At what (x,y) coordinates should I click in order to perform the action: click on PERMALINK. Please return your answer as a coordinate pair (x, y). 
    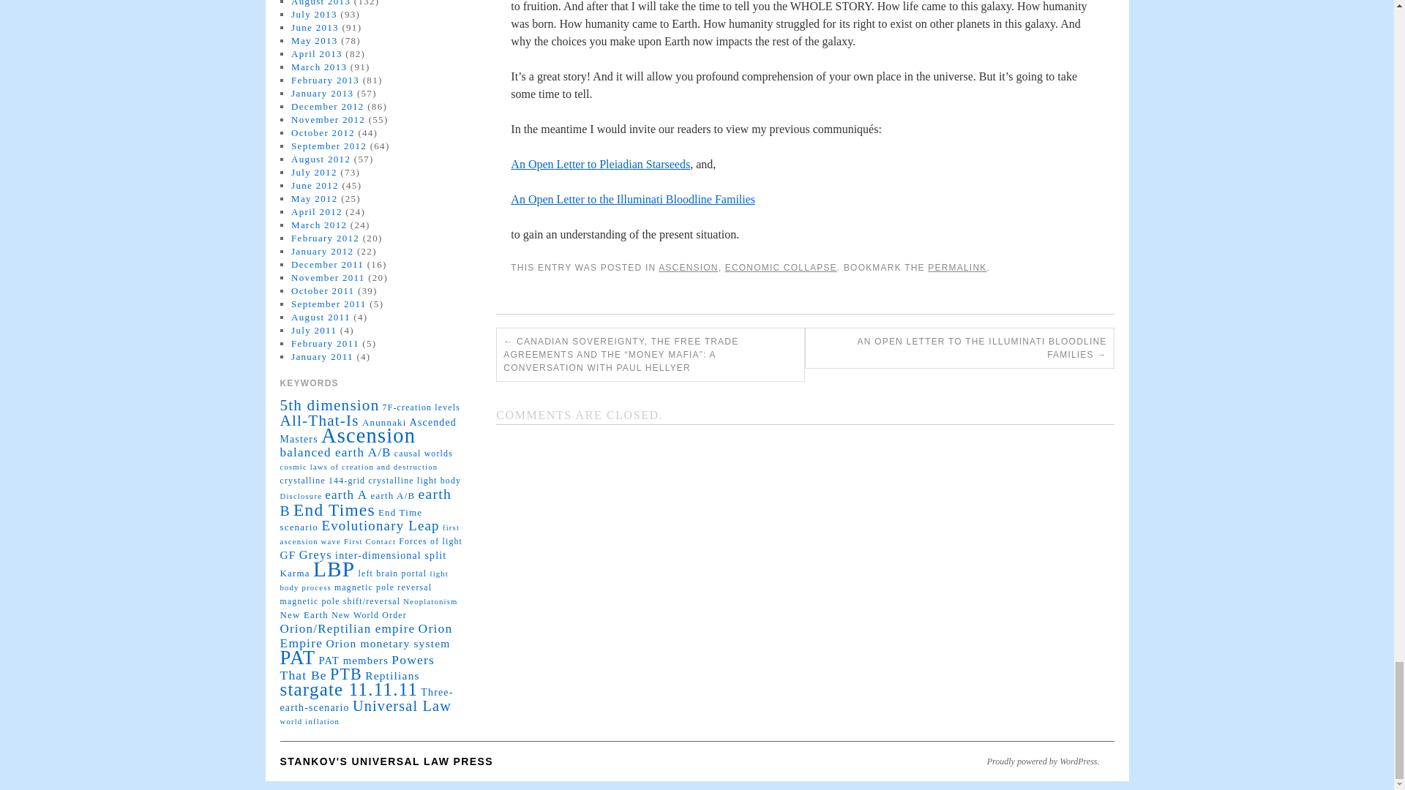
    Looking at the image, I should click on (956, 267).